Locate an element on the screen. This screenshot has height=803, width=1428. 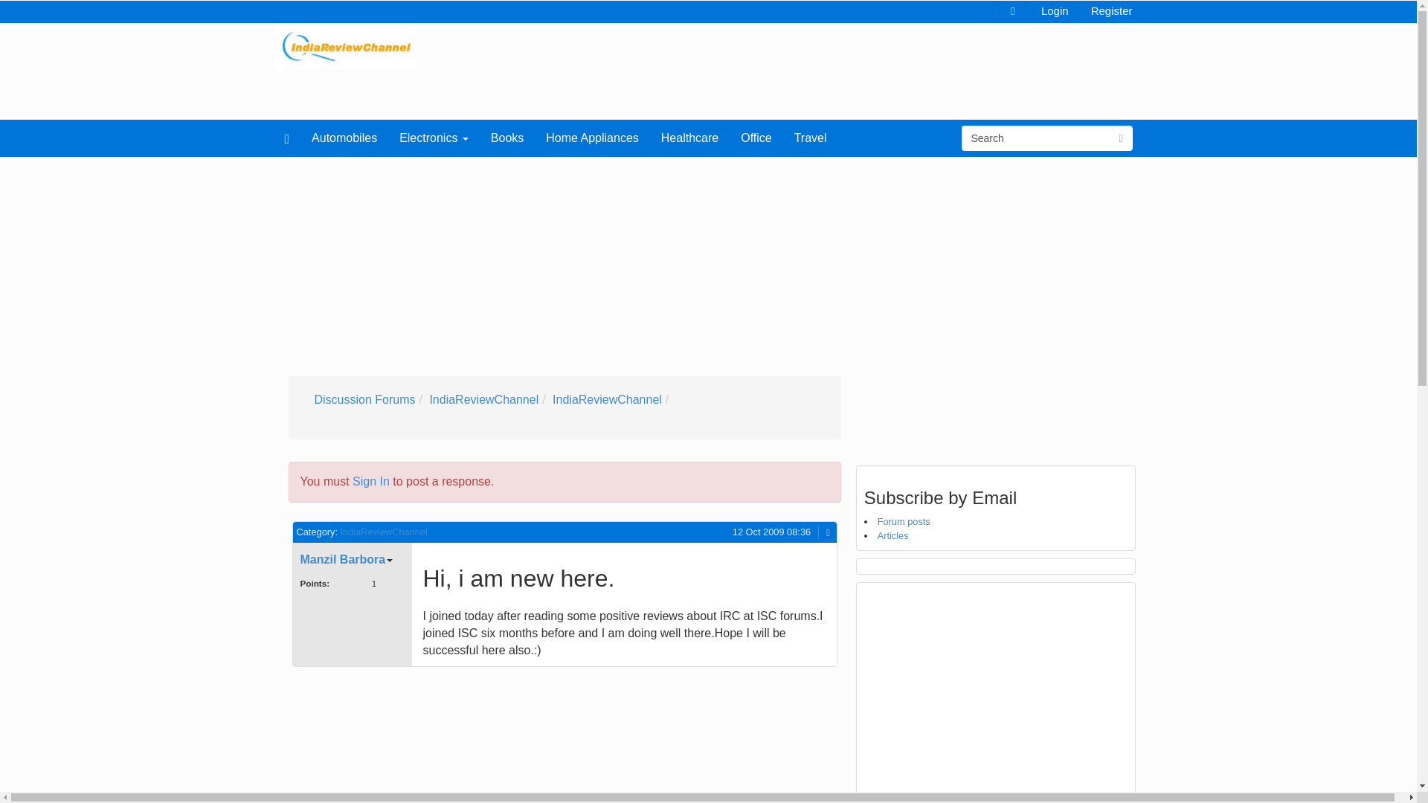
IndiaReviewChannel.com is located at coordinates (345, 45).